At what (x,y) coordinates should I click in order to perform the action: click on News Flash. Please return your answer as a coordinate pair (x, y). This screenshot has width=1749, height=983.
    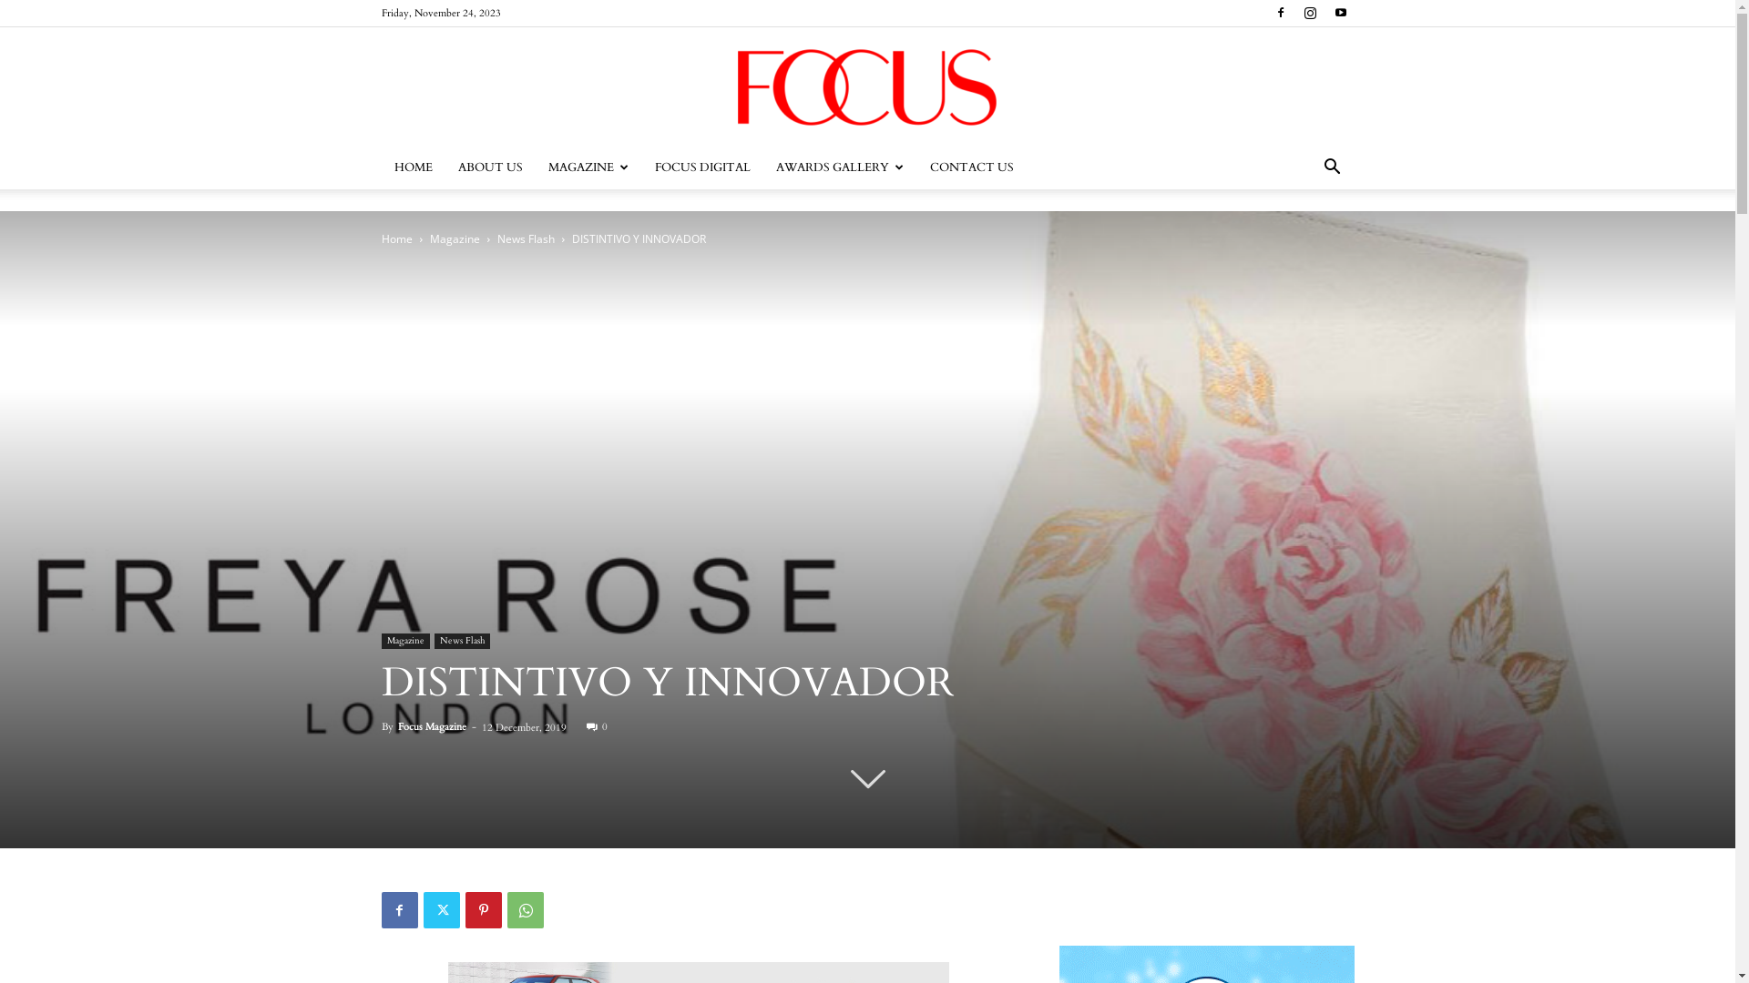
    Looking at the image, I should click on (461, 641).